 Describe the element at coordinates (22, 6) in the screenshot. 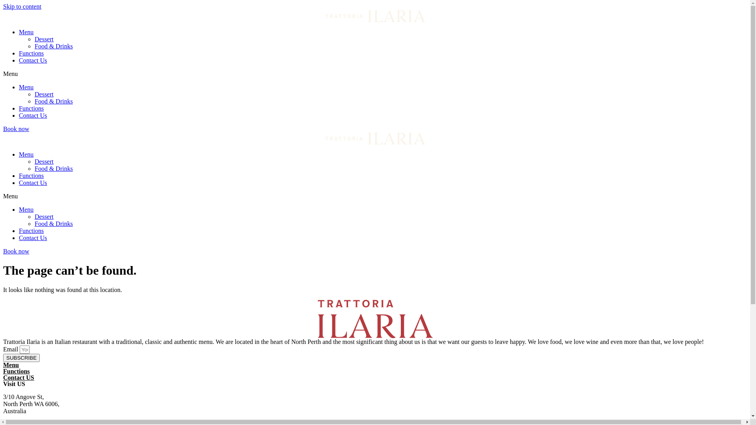

I see `Skip to content` at that location.